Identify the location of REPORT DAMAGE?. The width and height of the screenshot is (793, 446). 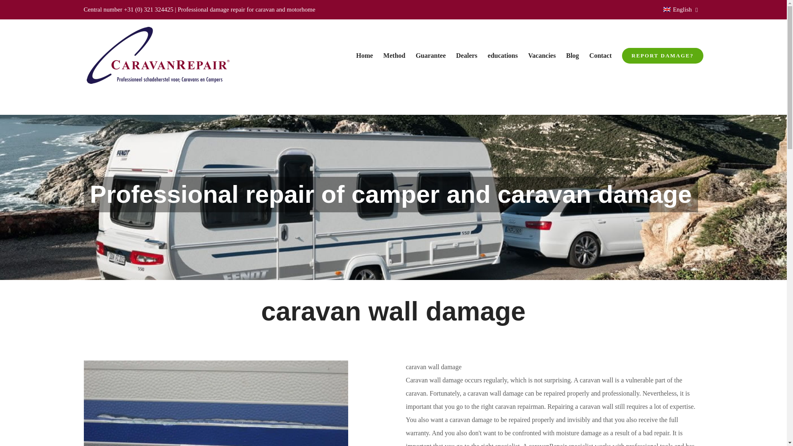
(662, 55).